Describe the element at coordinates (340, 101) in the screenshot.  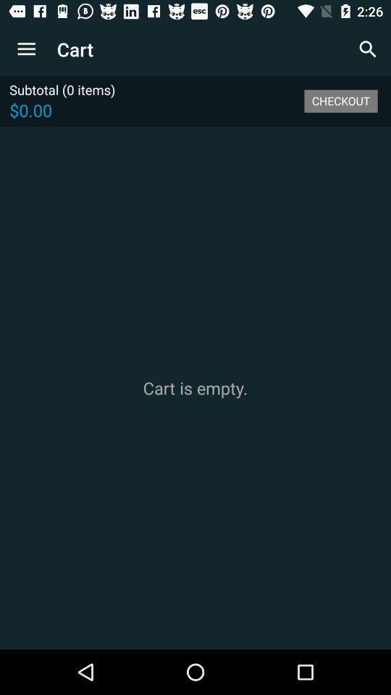
I see `flip until the checkout` at that location.